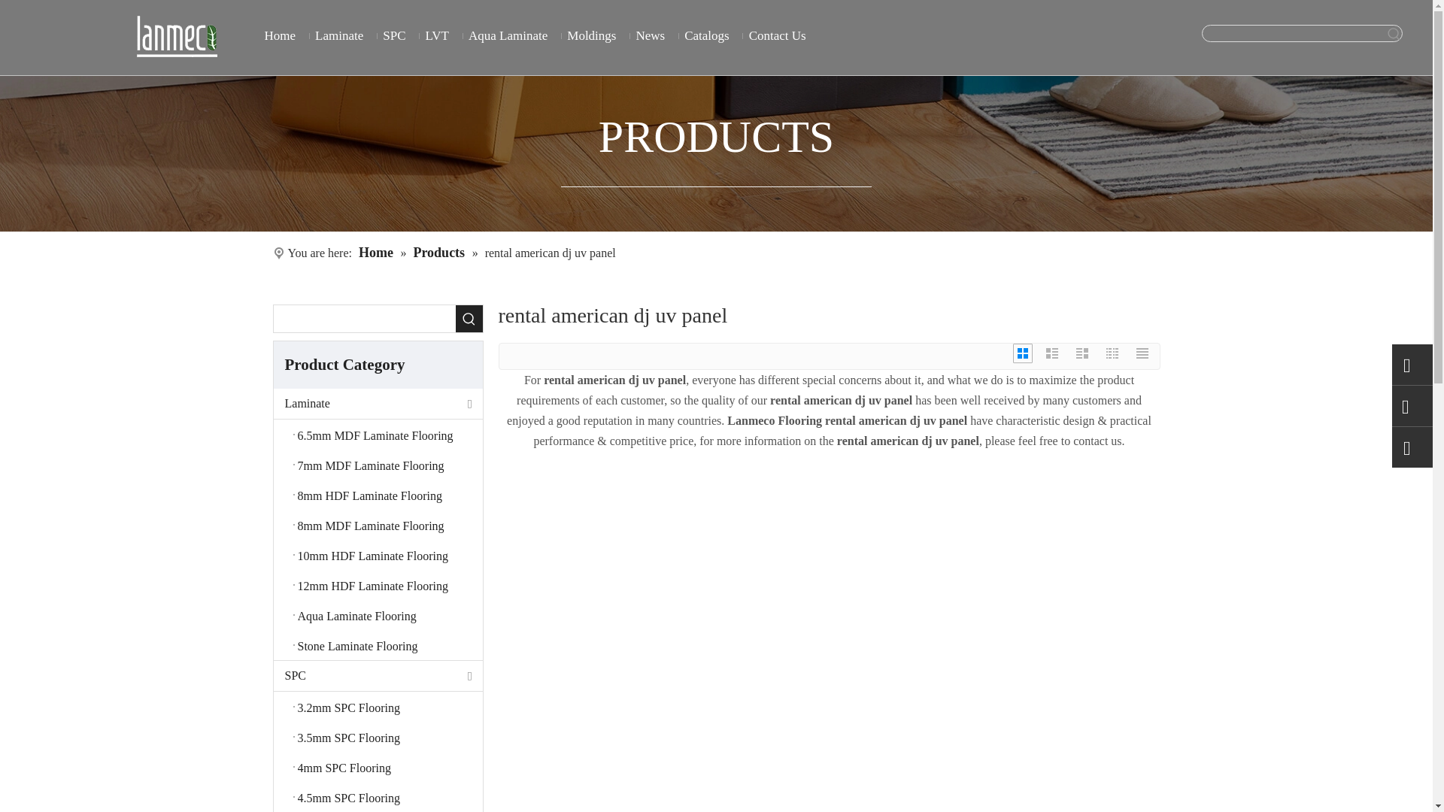  I want to click on Contact Us, so click(778, 35).